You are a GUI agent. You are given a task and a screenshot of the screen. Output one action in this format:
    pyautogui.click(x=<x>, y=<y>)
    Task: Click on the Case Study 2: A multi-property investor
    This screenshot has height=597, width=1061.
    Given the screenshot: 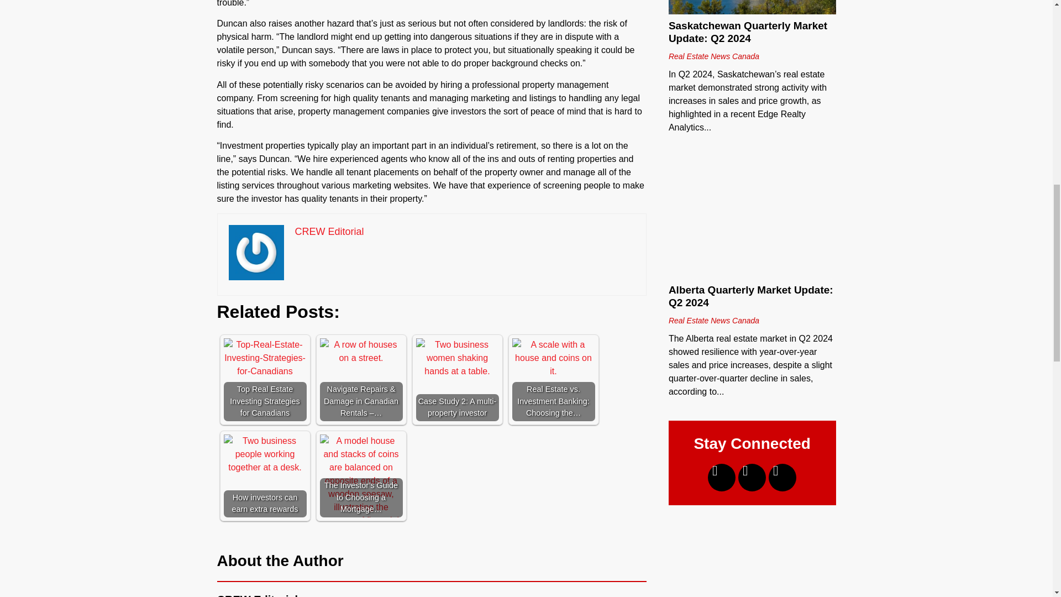 What is the action you would take?
    pyautogui.click(x=457, y=380)
    